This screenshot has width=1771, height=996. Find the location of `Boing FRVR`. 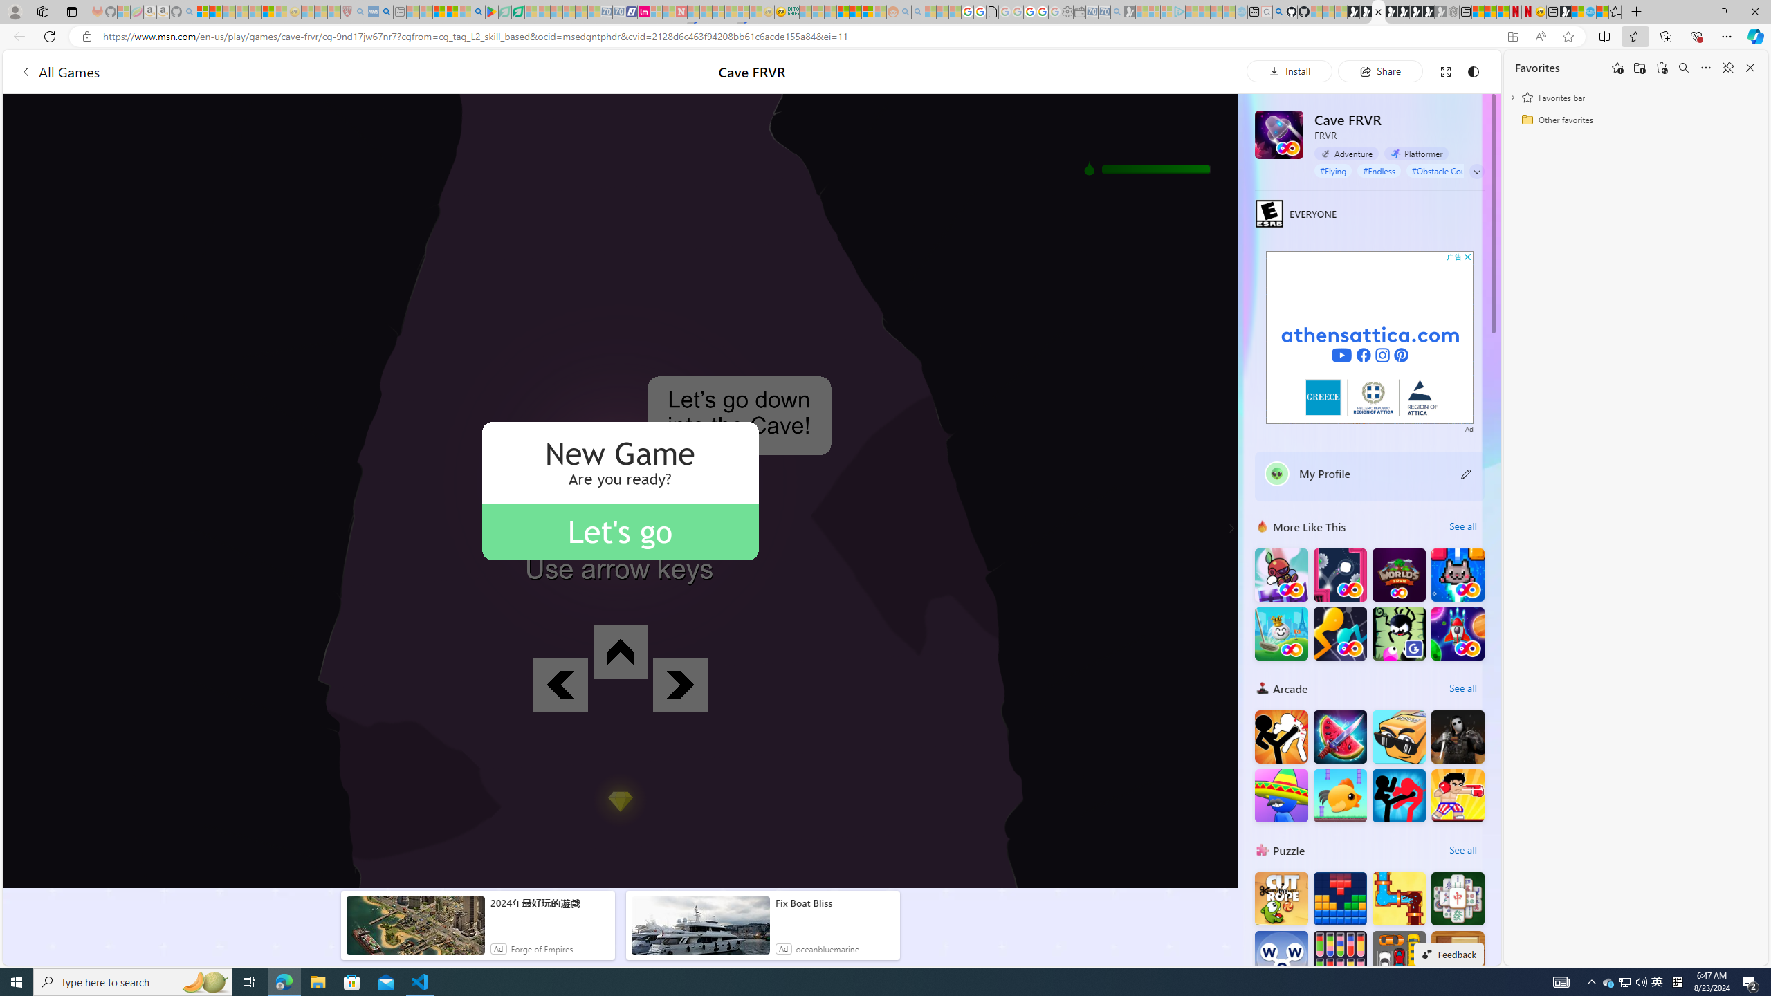

Boing FRVR is located at coordinates (1281, 575).